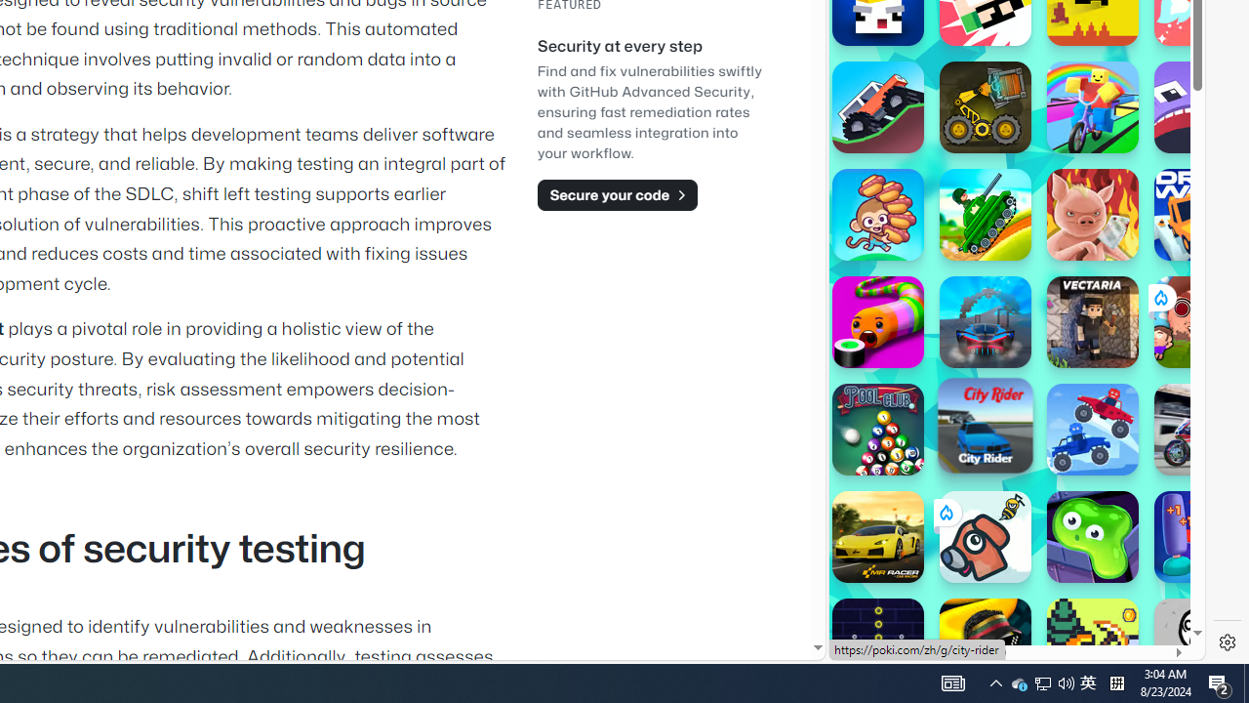 This screenshot has width=1249, height=703. I want to click on Hills of Steel, so click(903, 283).